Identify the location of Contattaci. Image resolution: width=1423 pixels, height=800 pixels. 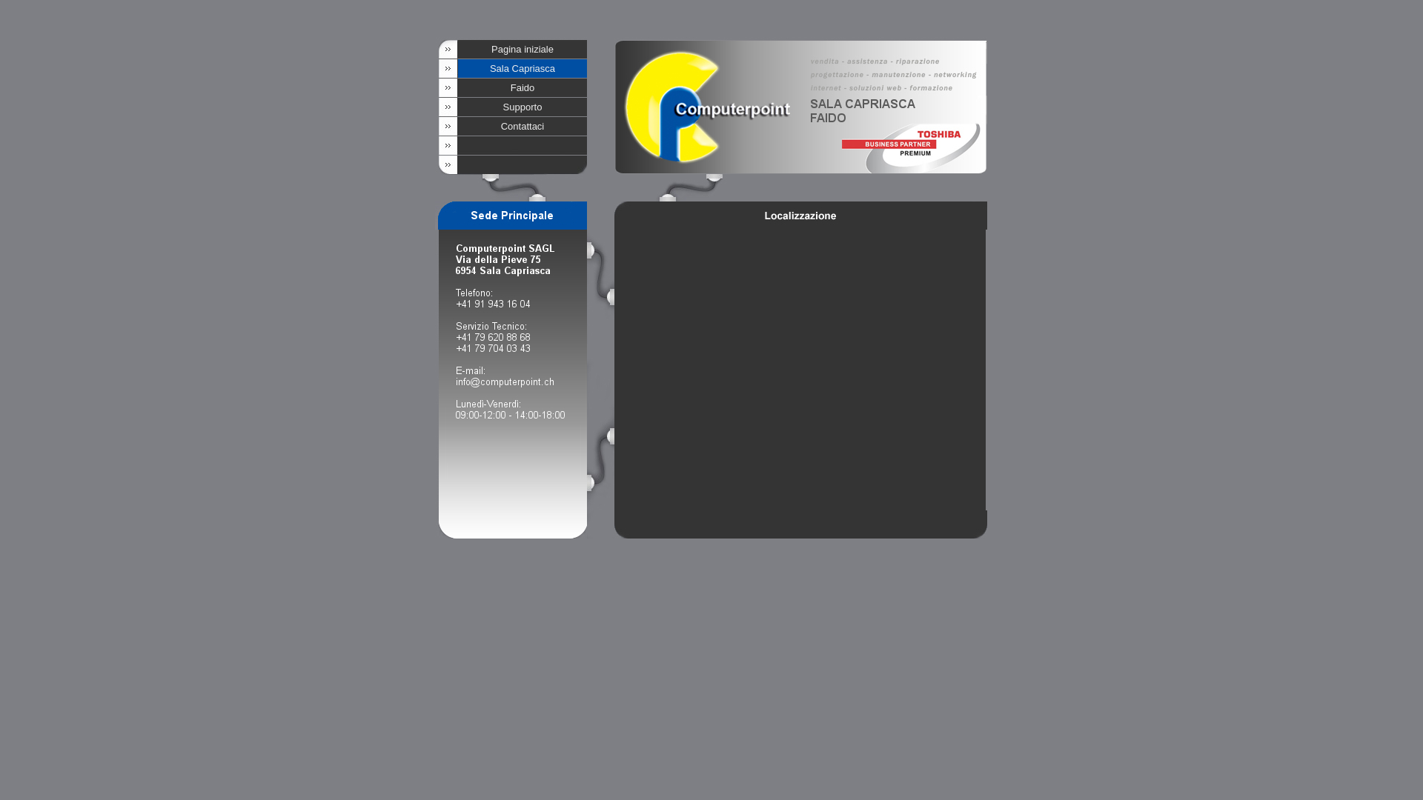
(523, 127).